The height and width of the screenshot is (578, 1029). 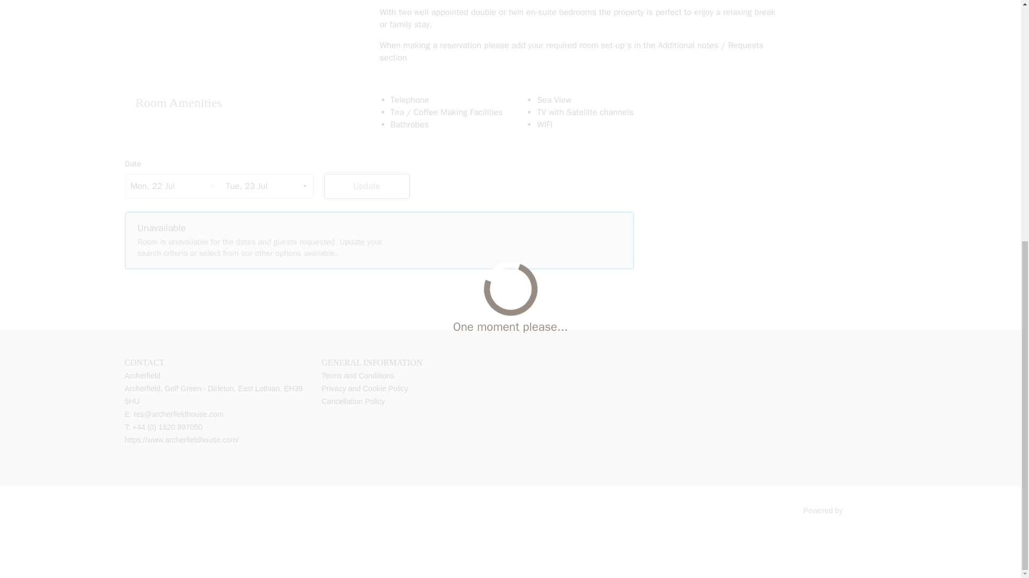 What do you see at coordinates (357, 376) in the screenshot?
I see `Terms and Conditions` at bounding box center [357, 376].